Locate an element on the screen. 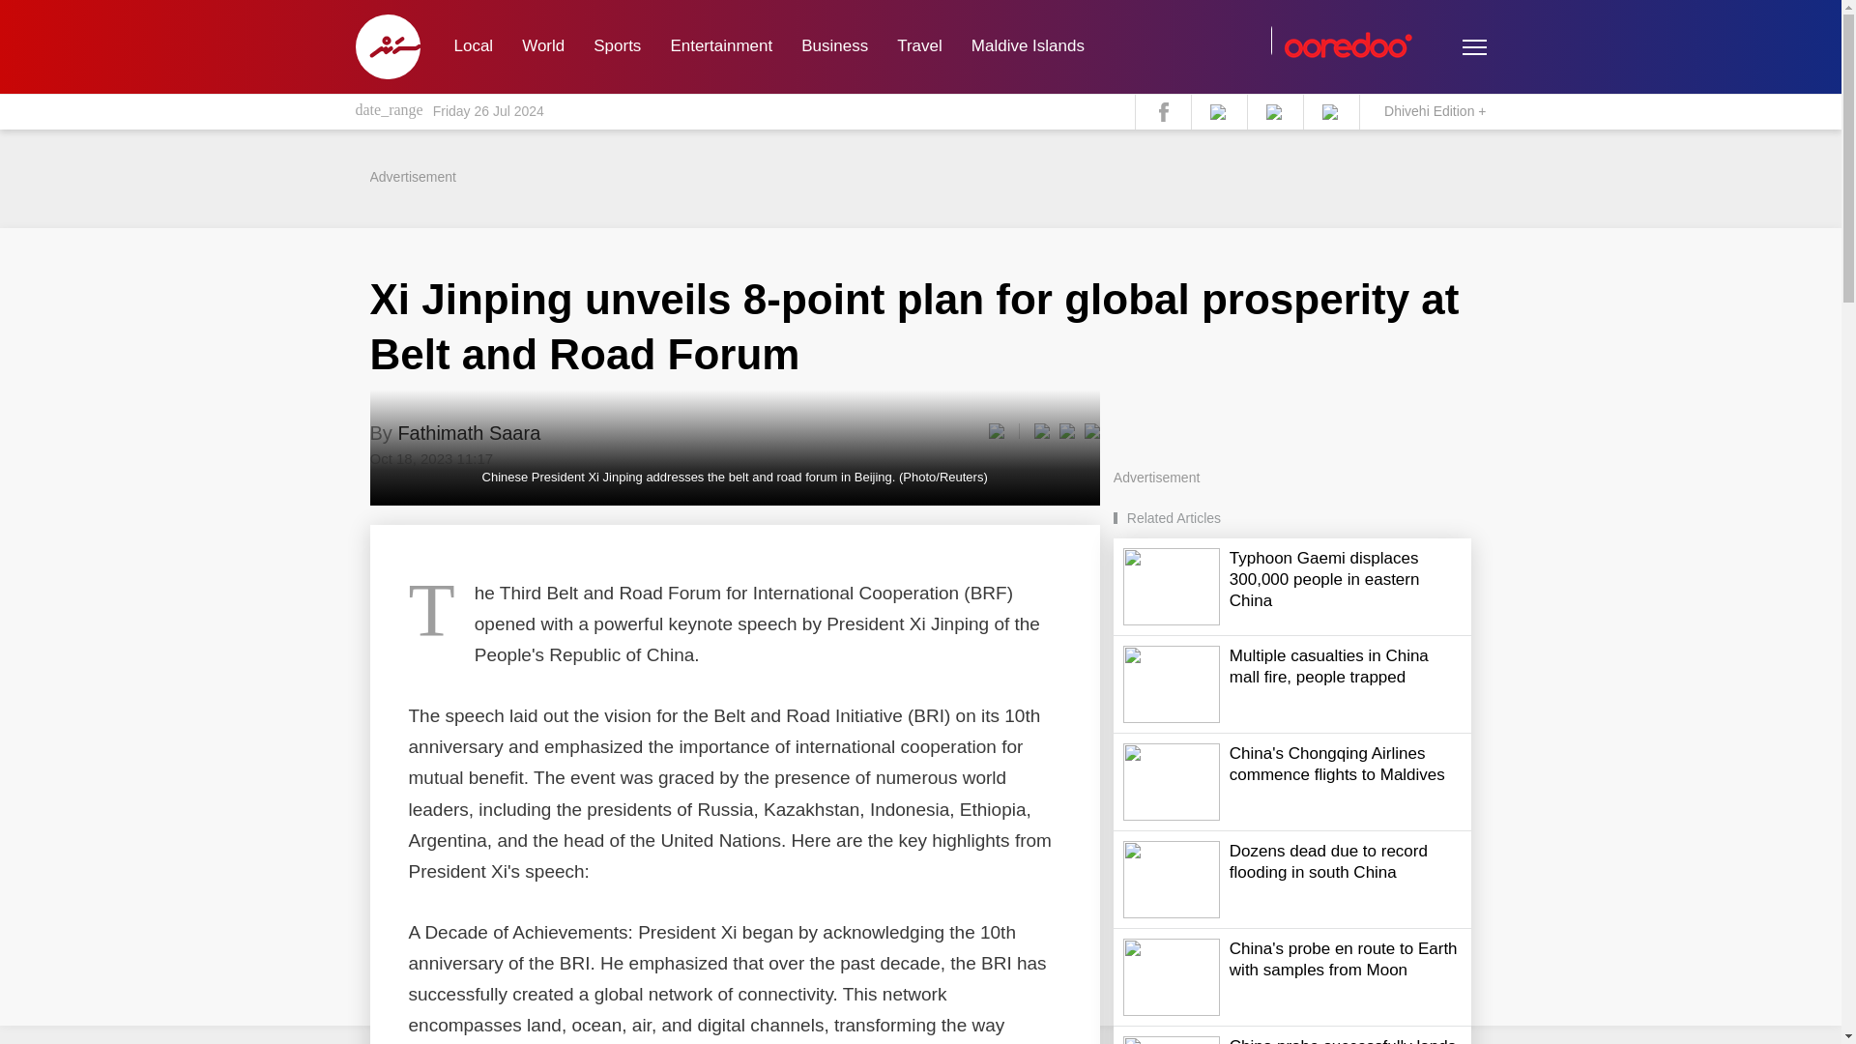  Travel is located at coordinates (920, 46).